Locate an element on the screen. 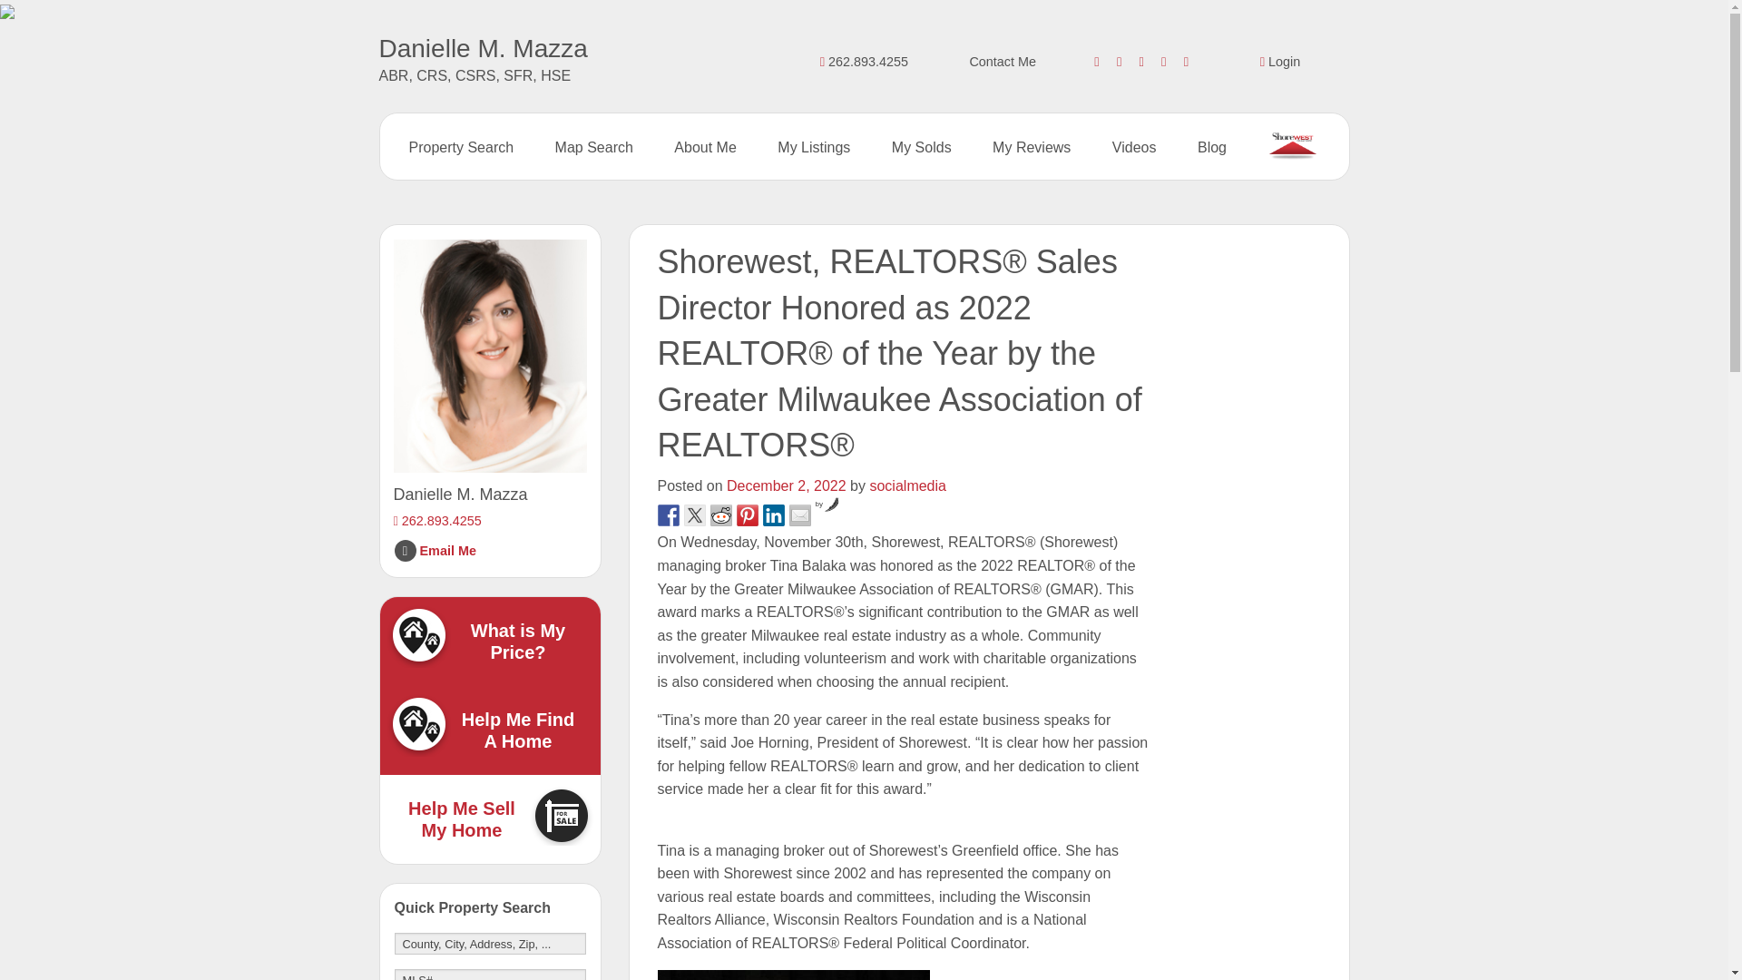  Contact Me is located at coordinates (1002, 62).